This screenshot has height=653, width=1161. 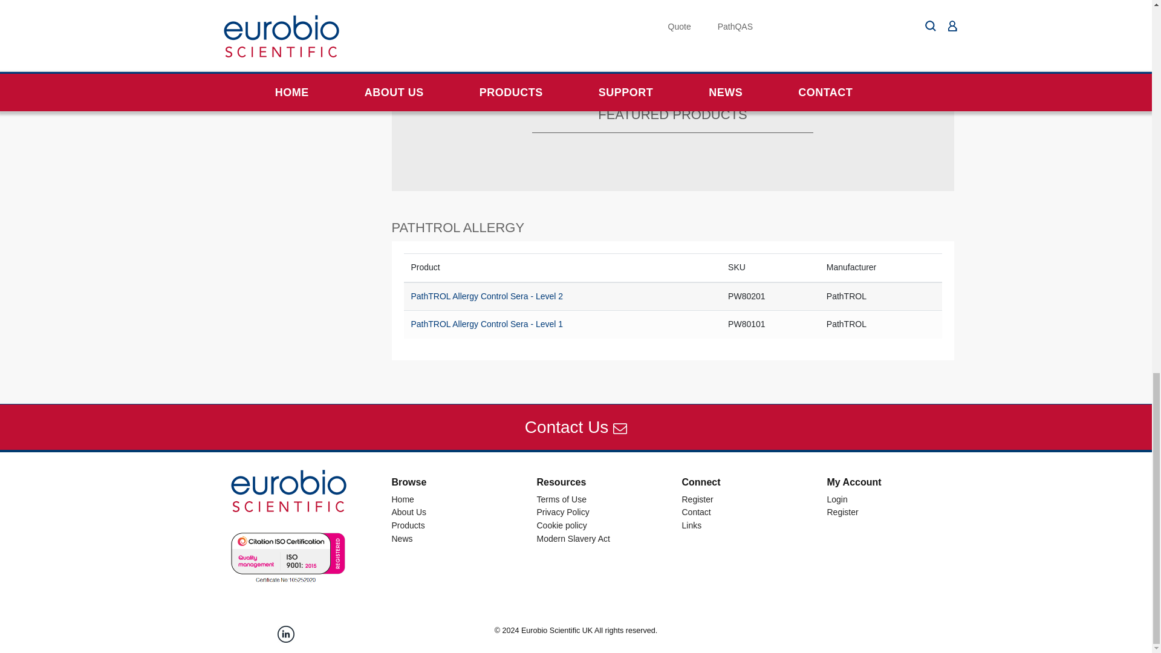 I want to click on Products, so click(x=408, y=525).